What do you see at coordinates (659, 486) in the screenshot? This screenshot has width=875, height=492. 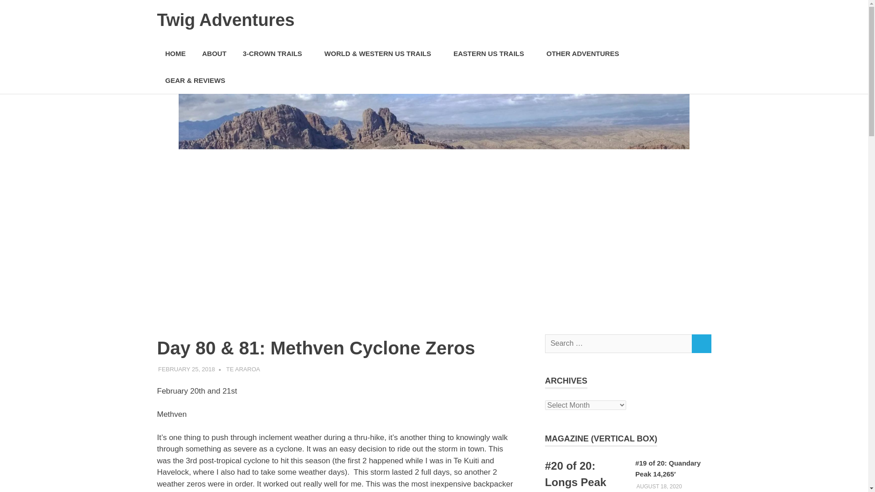 I see `20:20` at bounding box center [659, 486].